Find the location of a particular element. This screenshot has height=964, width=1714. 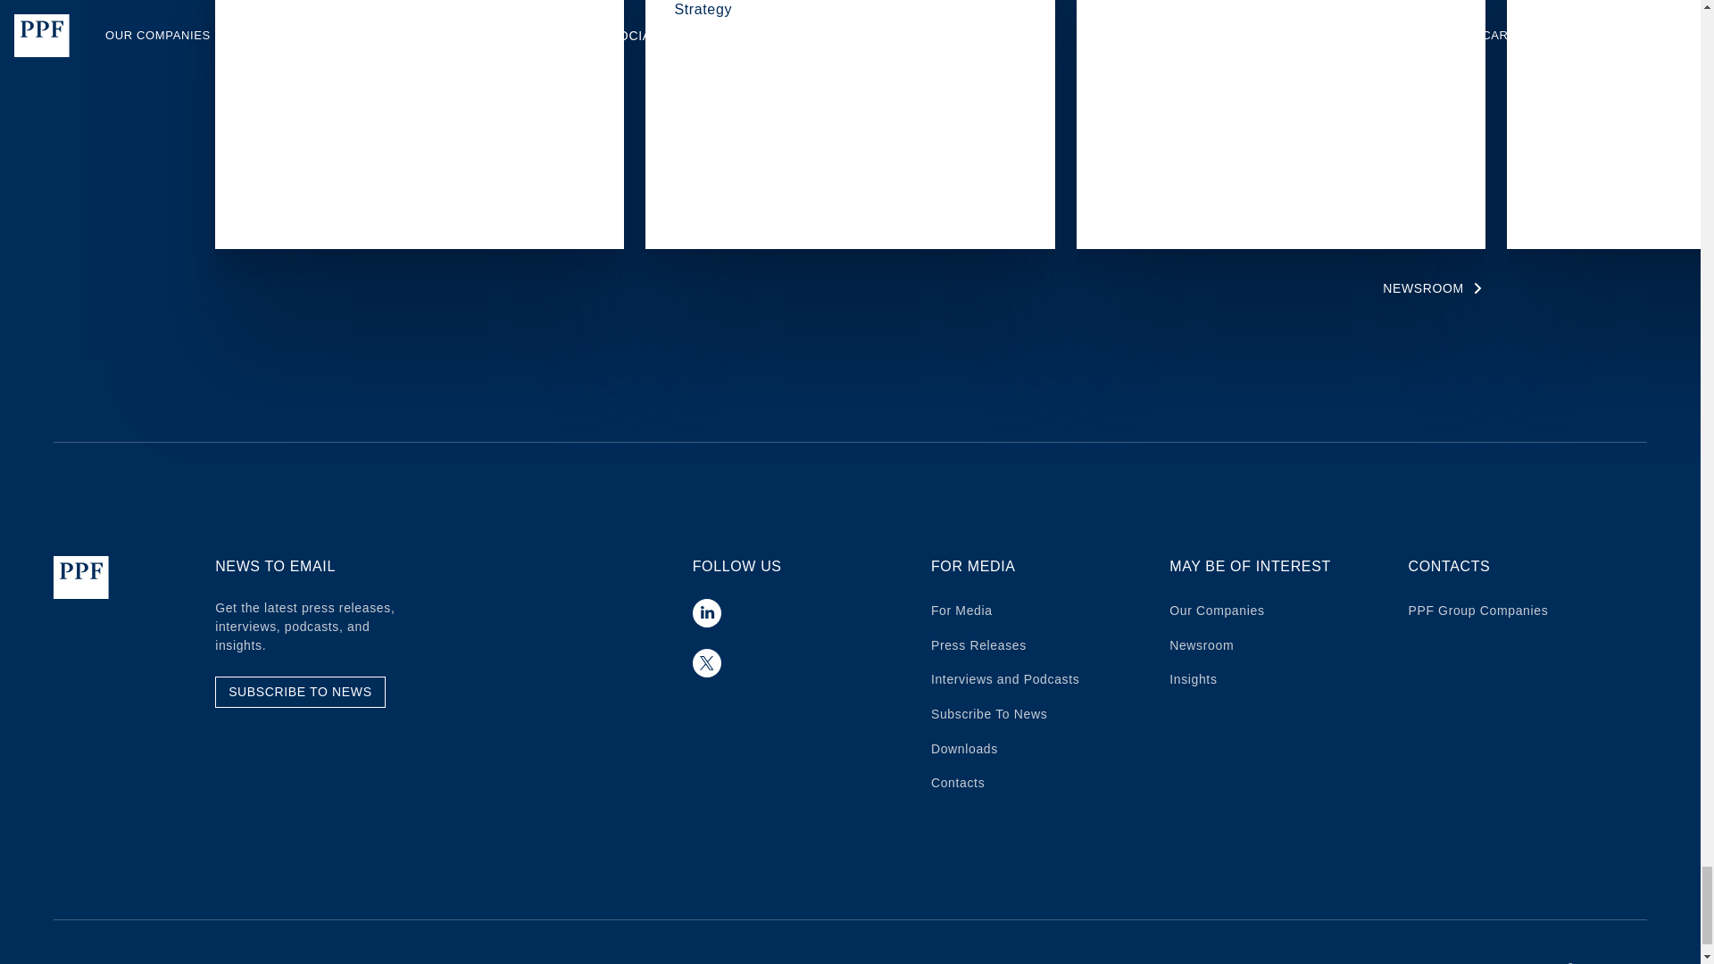

NEWSROOM is located at coordinates (1434, 287).